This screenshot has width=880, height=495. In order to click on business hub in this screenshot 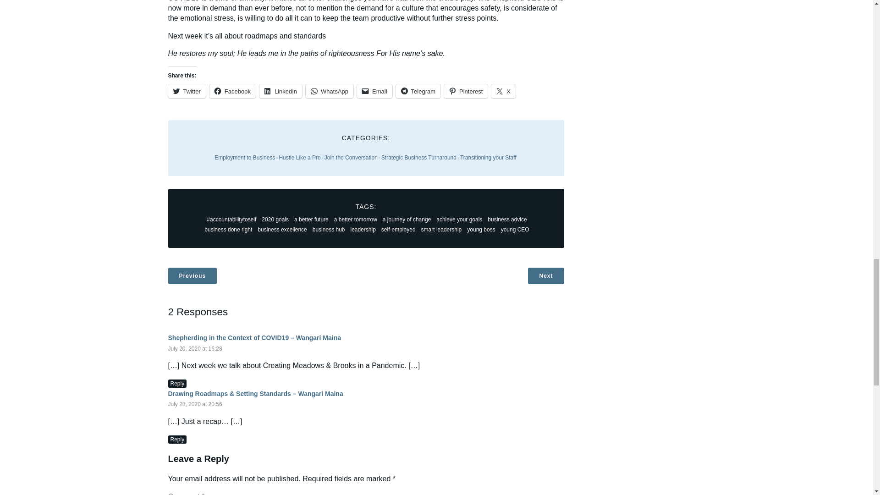, I will do `click(328, 229)`.